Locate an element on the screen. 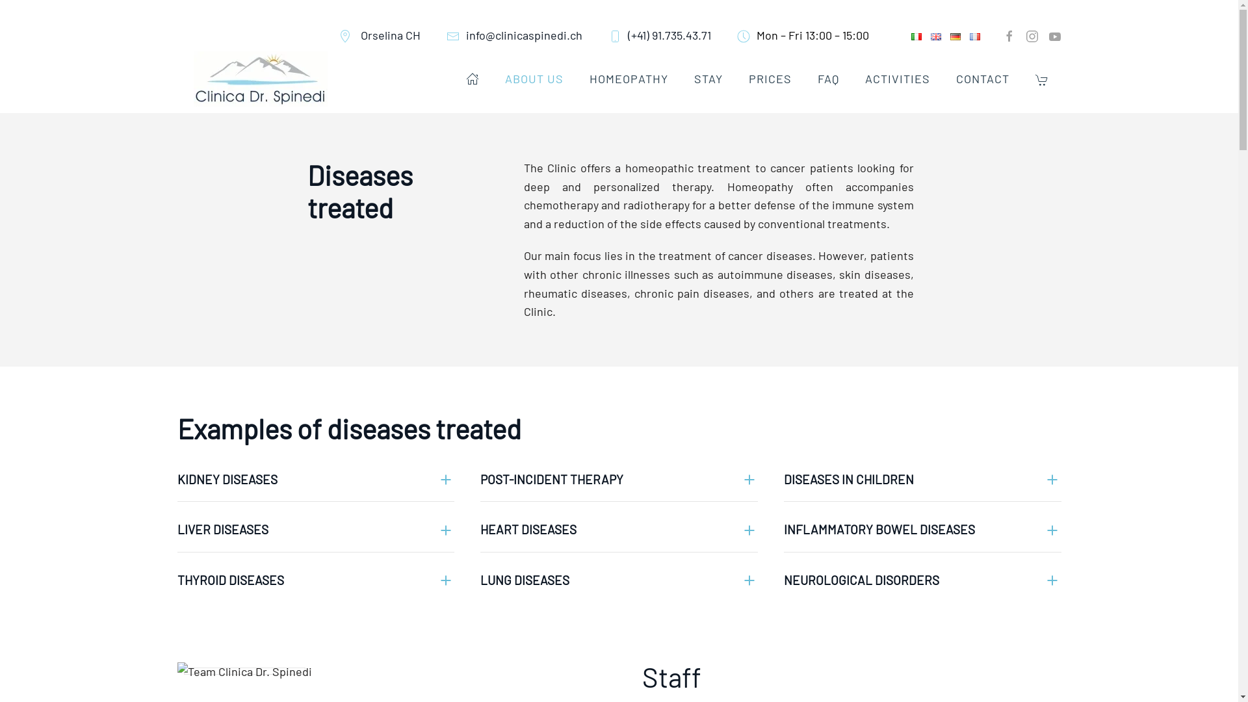  NEUROLOGICAL DISORDERS is located at coordinates (923, 581).